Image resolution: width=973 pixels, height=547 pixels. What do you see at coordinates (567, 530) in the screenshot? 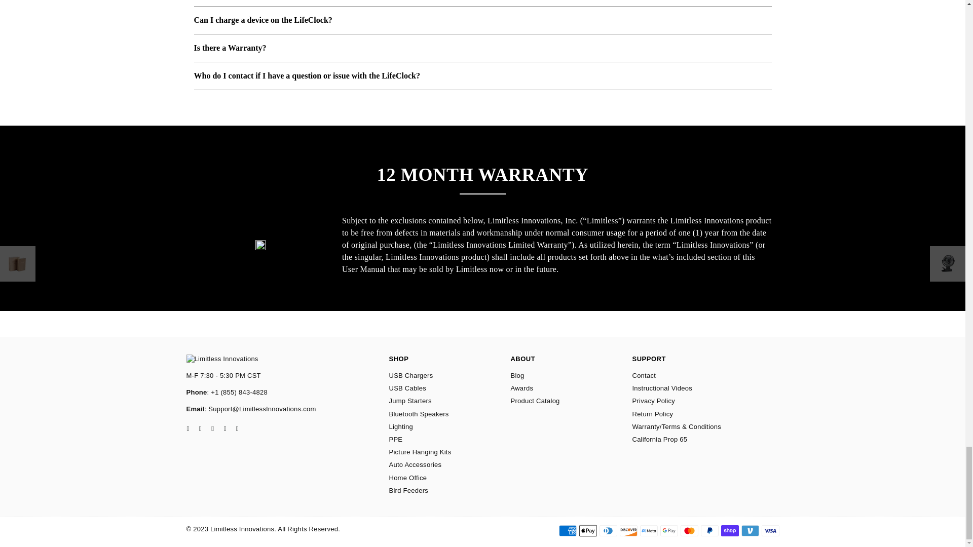
I see `American Express` at bounding box center [567, 530].